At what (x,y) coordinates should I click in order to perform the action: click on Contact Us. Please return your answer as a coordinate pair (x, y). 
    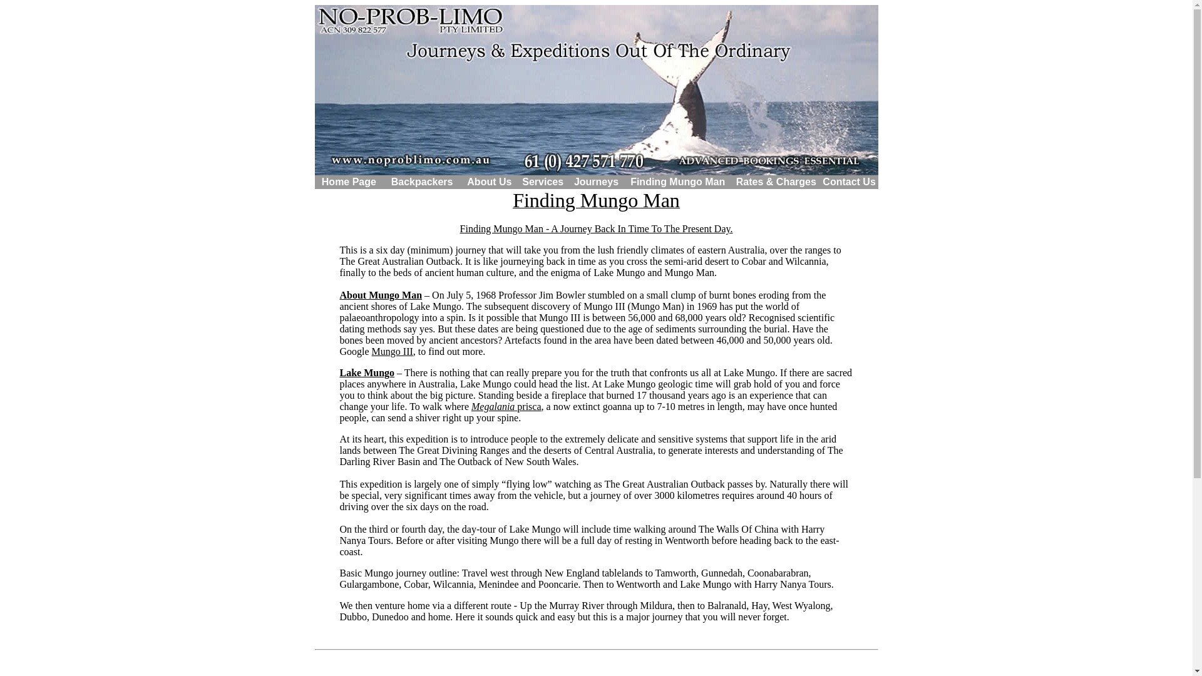
    Looking at the image, I should click on (849, 182).